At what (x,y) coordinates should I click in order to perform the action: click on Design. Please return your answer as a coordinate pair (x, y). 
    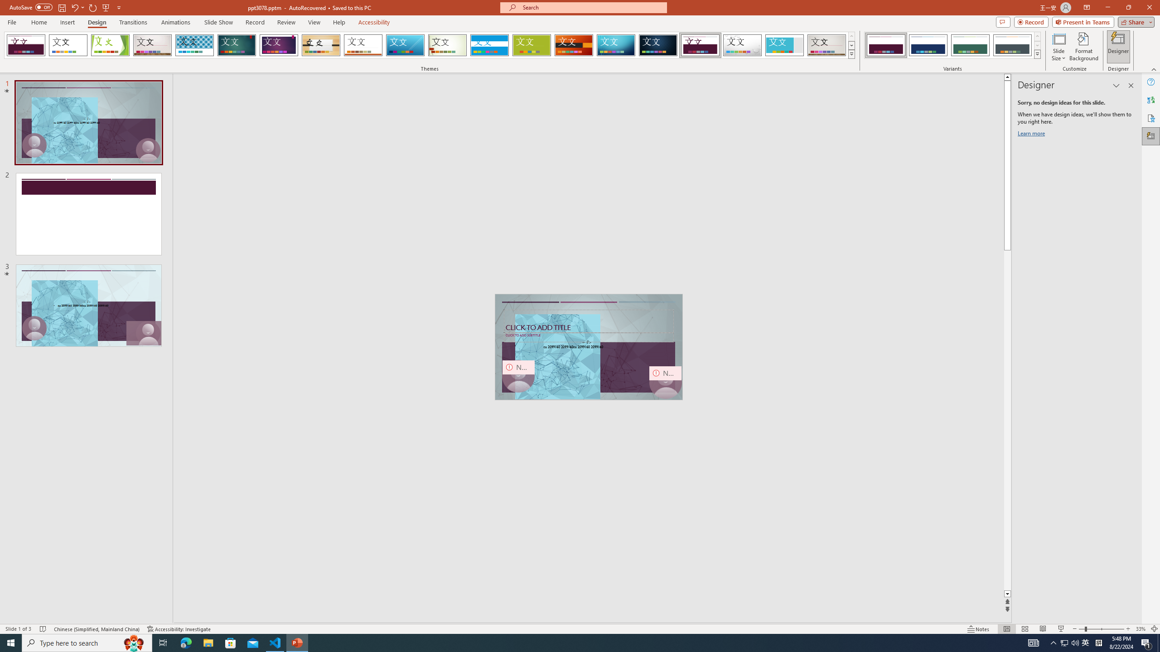
    Looking at the image, I should click on (97, 22).